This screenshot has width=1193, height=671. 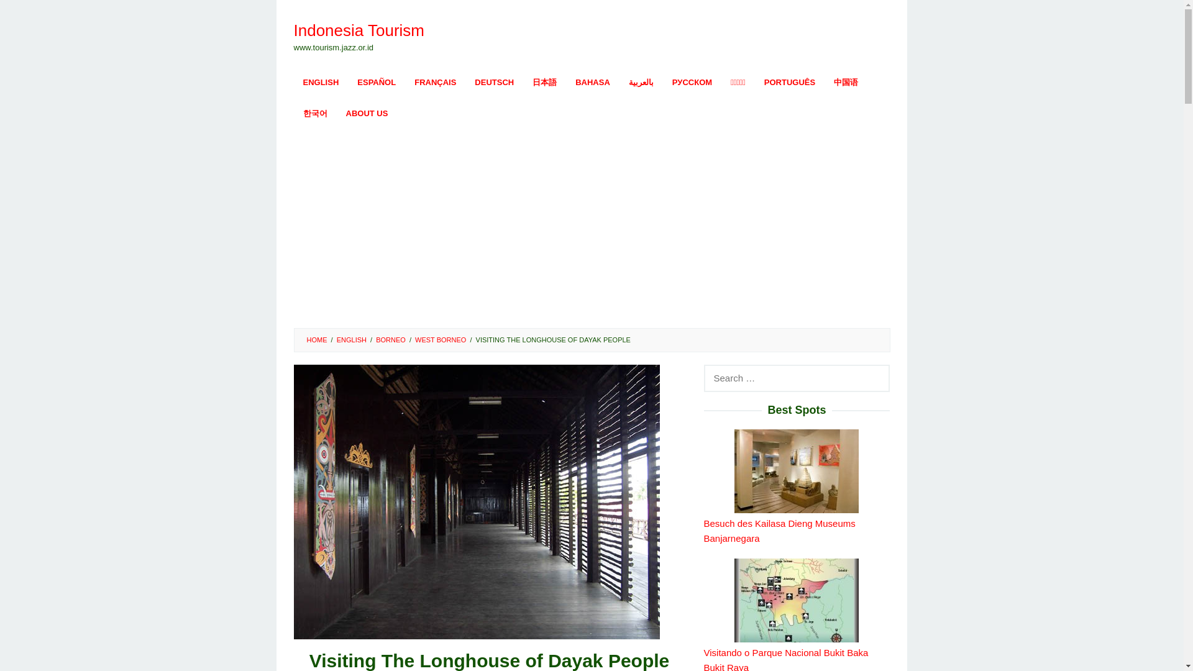 What do you see at coordinates (359, 30) in the screenshot?
I see `Indonesia Tourism` at bounding box center [359, 30].